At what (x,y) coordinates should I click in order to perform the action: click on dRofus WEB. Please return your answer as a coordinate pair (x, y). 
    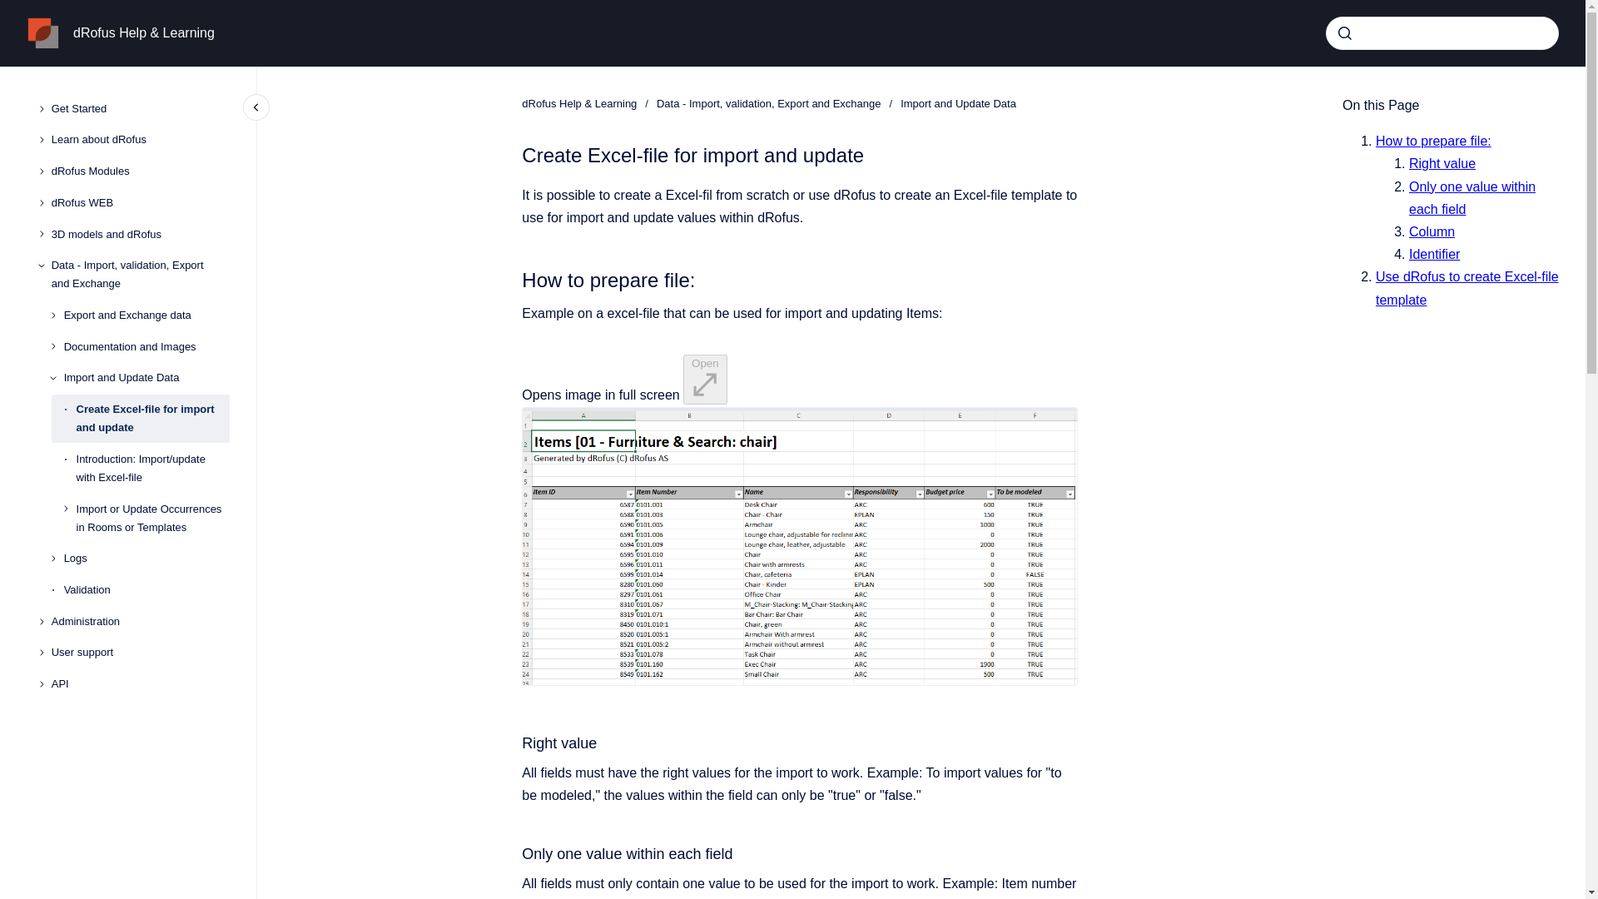
    Looking at the image, I should click on (140, 203).